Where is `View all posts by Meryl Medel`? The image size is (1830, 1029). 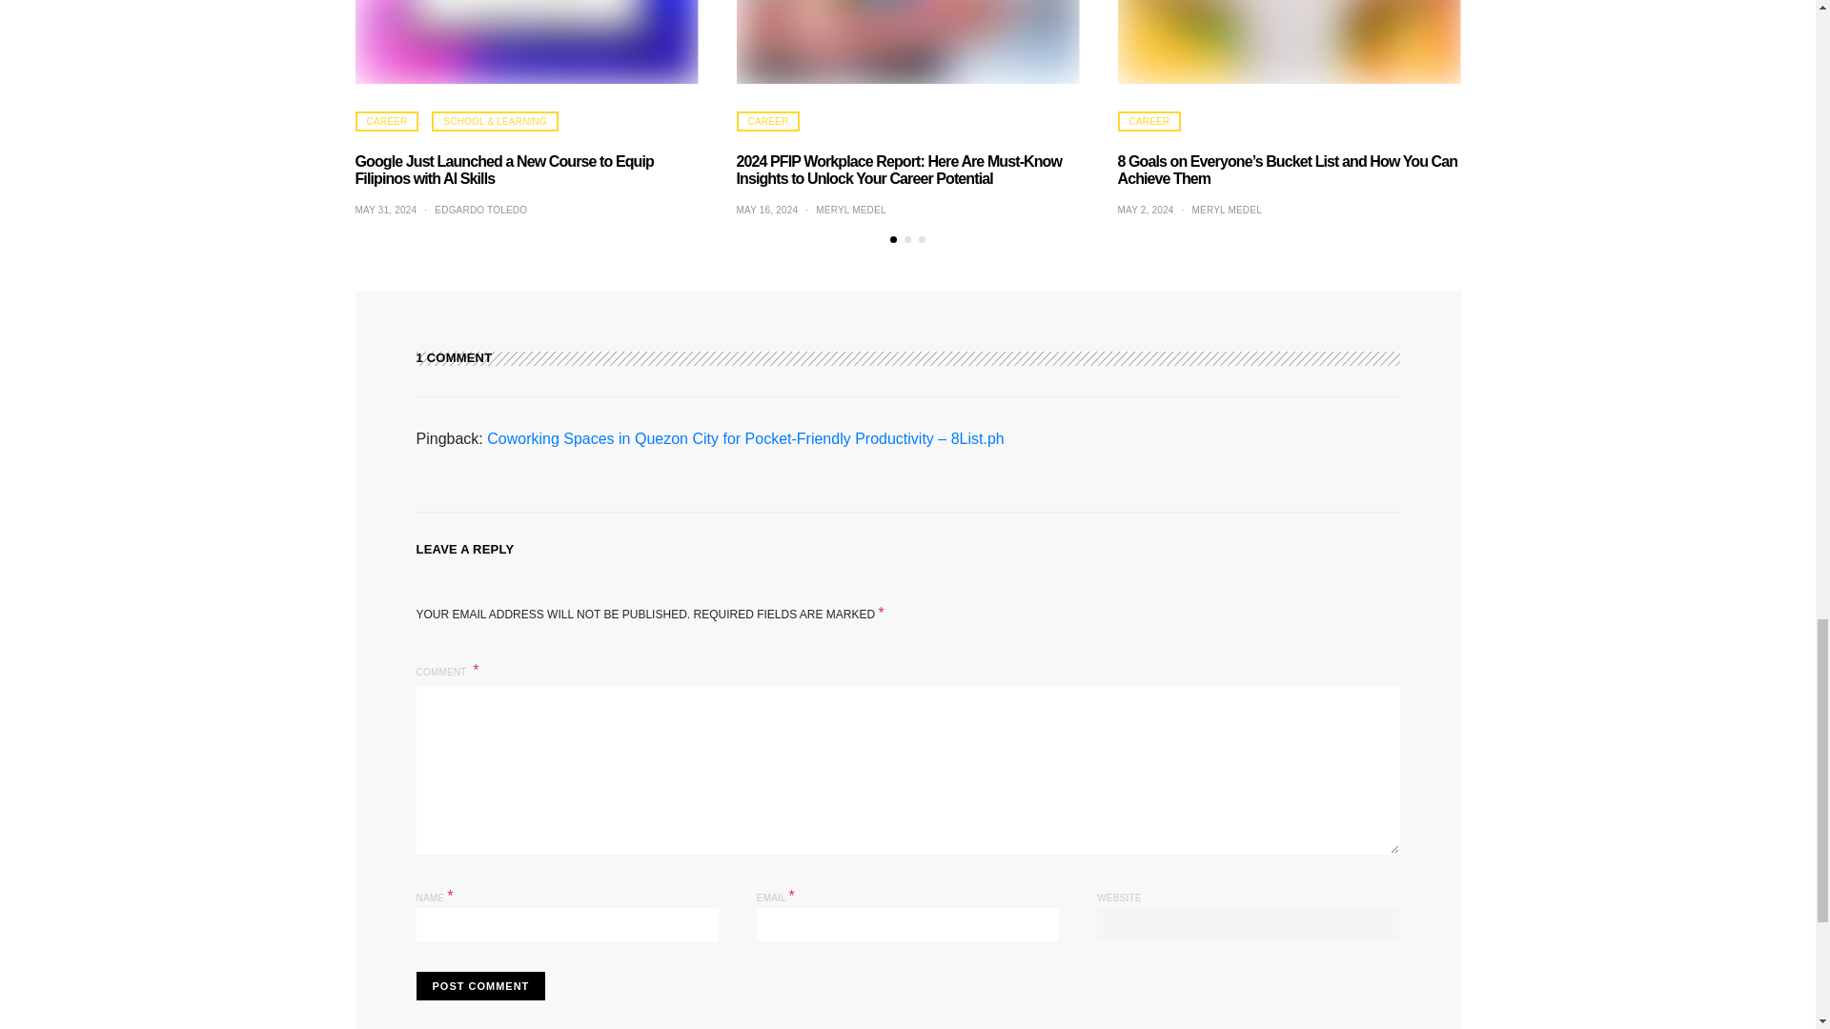 View all posts by Meryl Medel is located at coordinates (850, 210).